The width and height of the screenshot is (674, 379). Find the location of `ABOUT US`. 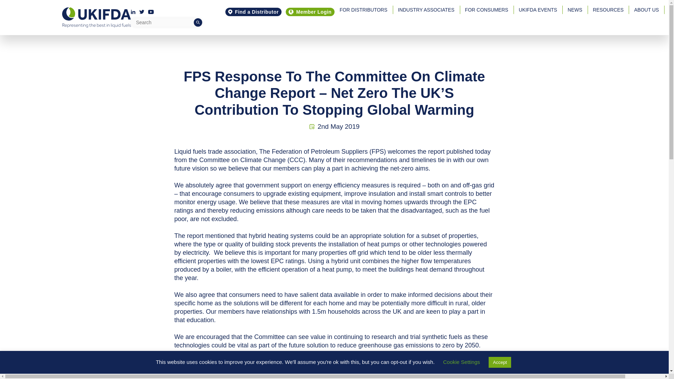

ABOUT US is located at coordinates (646, 10).